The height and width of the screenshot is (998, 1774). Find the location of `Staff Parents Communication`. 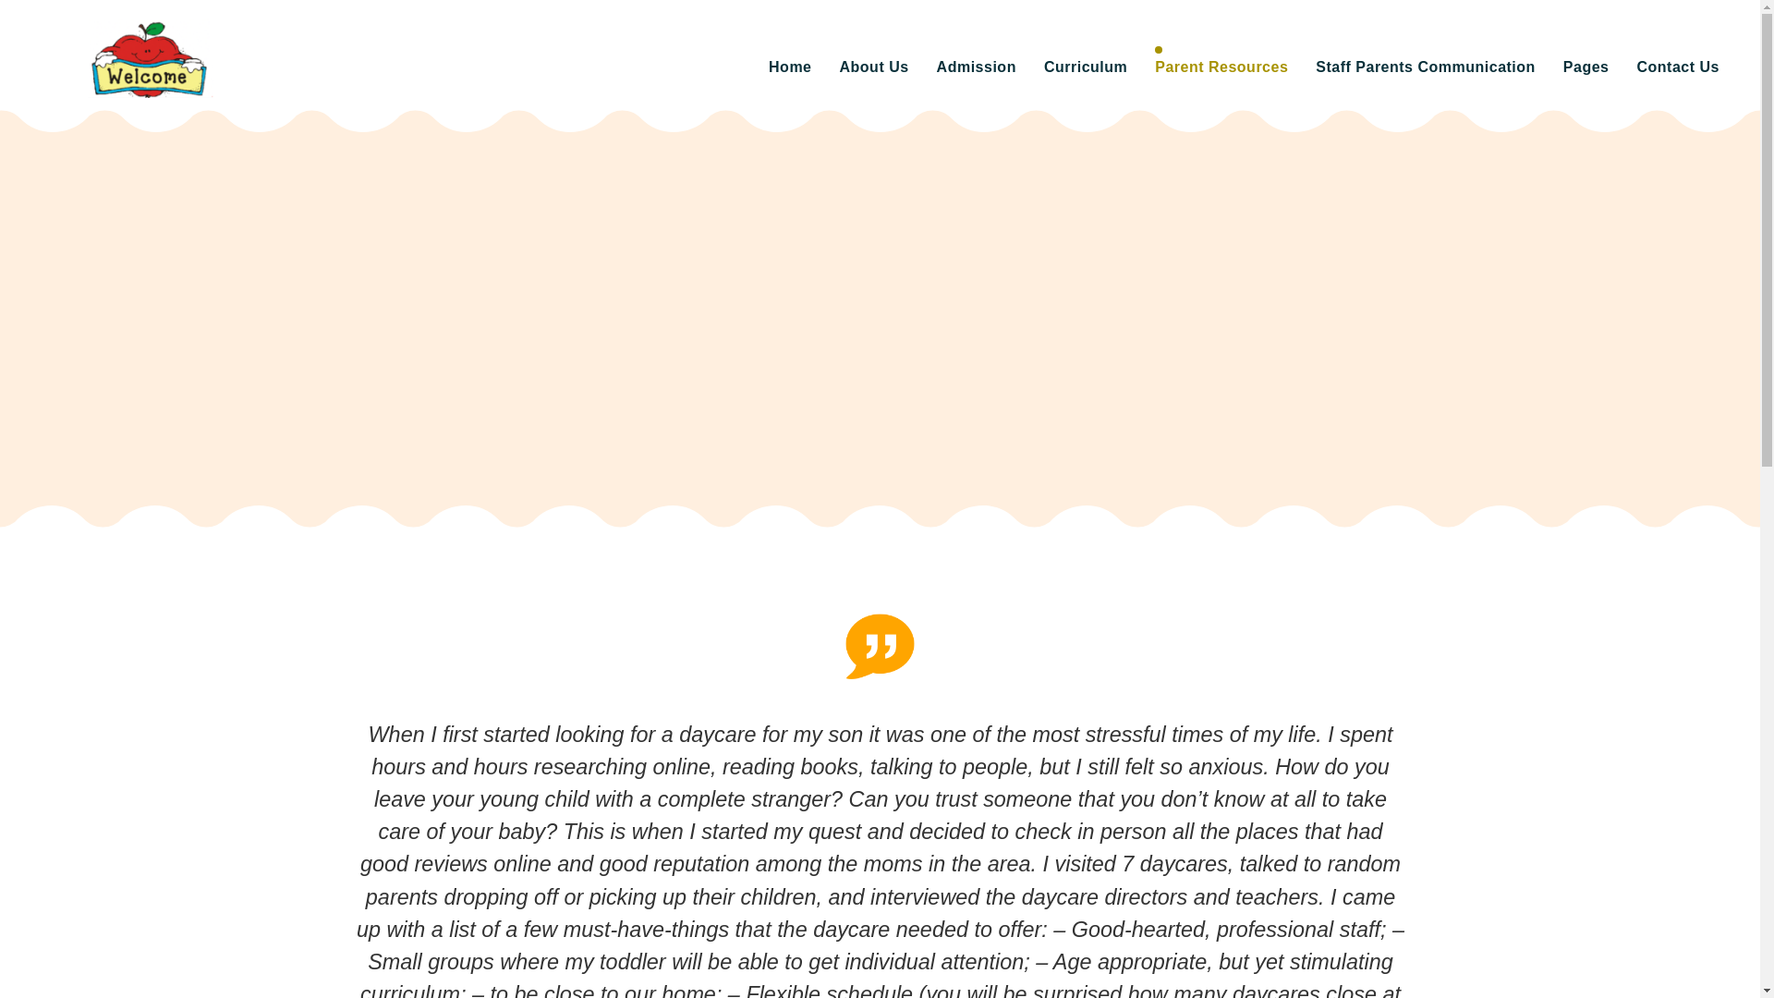

Staff Parents Communication is located at coordinates (1425, 67).